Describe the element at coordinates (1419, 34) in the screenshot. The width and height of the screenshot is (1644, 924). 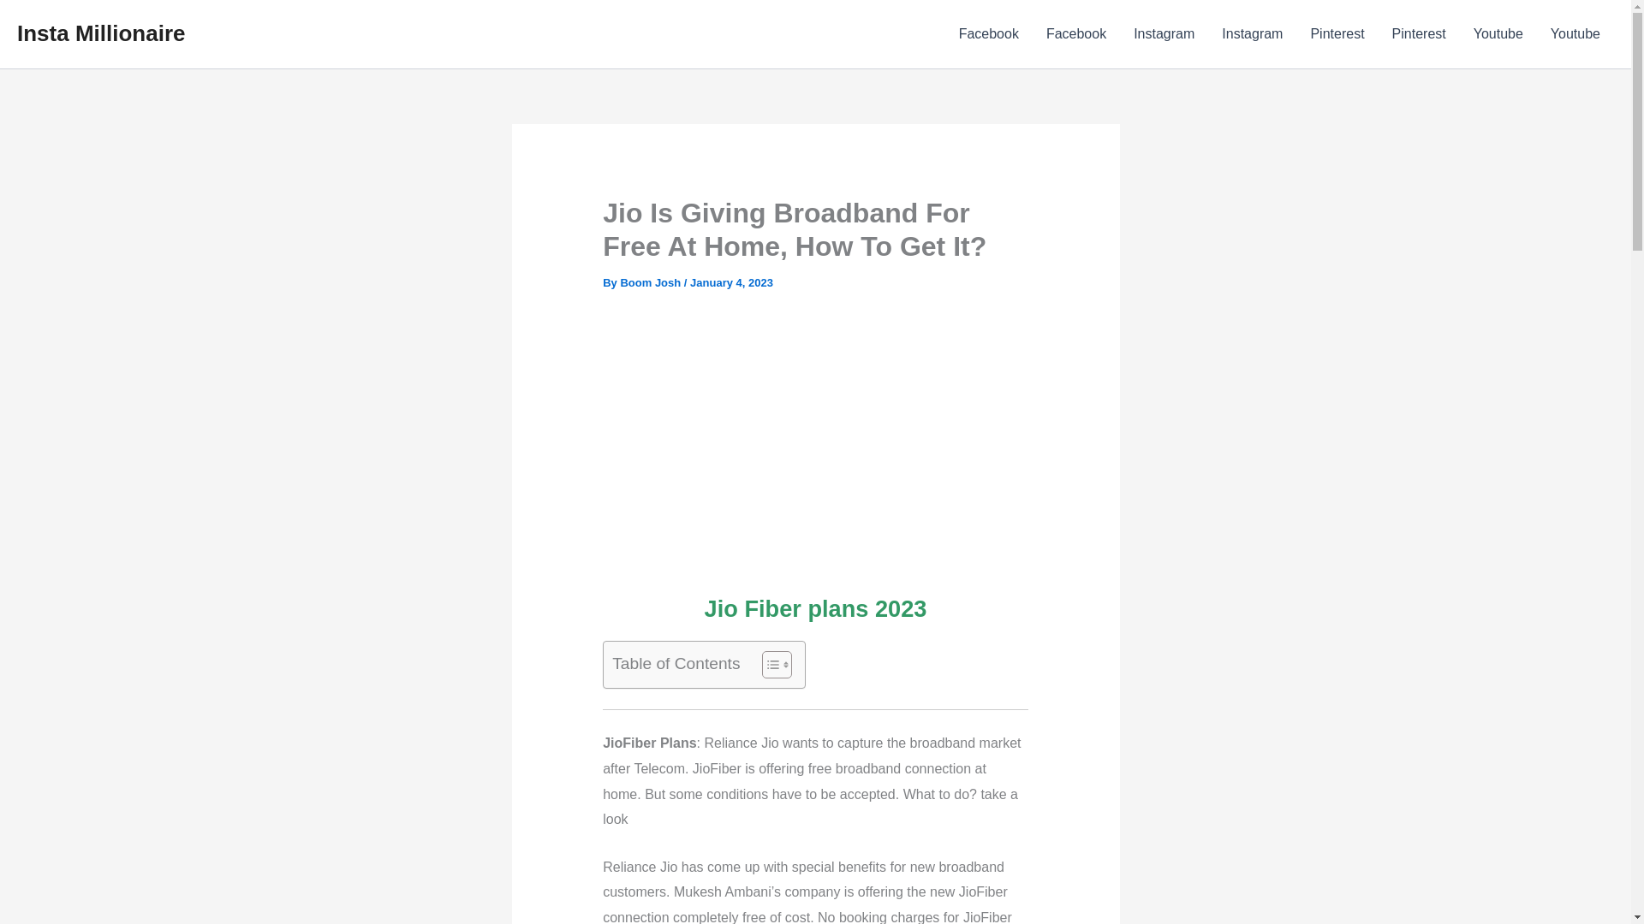
I see `Pinterest` at that location.